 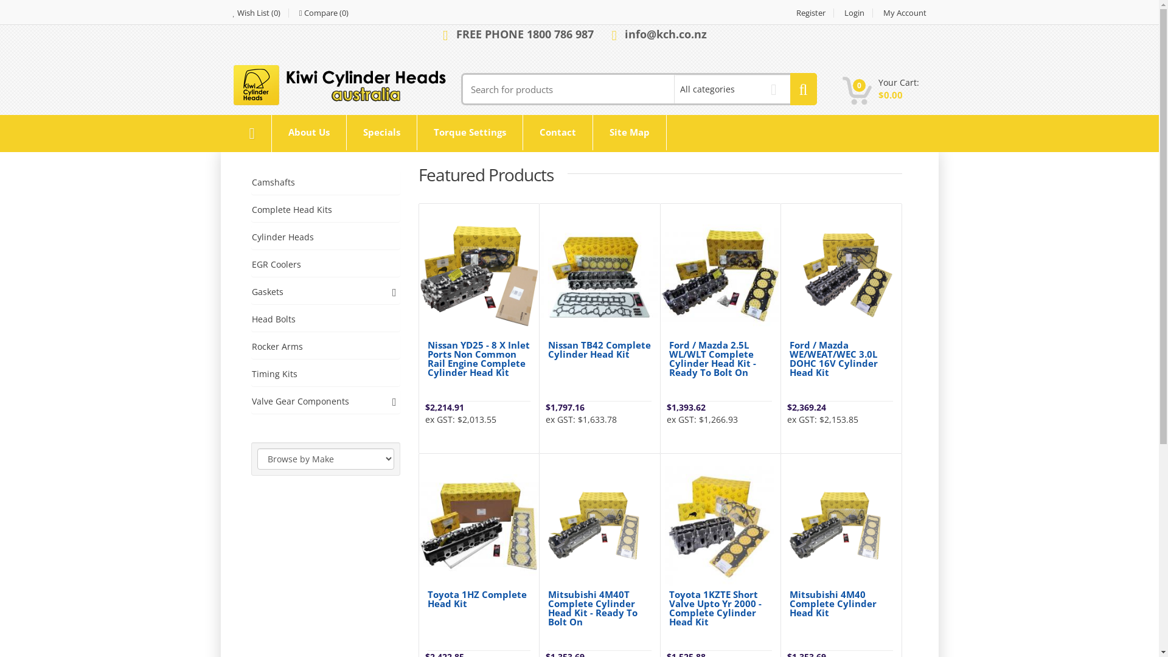 I want to click on Site Map, so click(x=630, y=133).